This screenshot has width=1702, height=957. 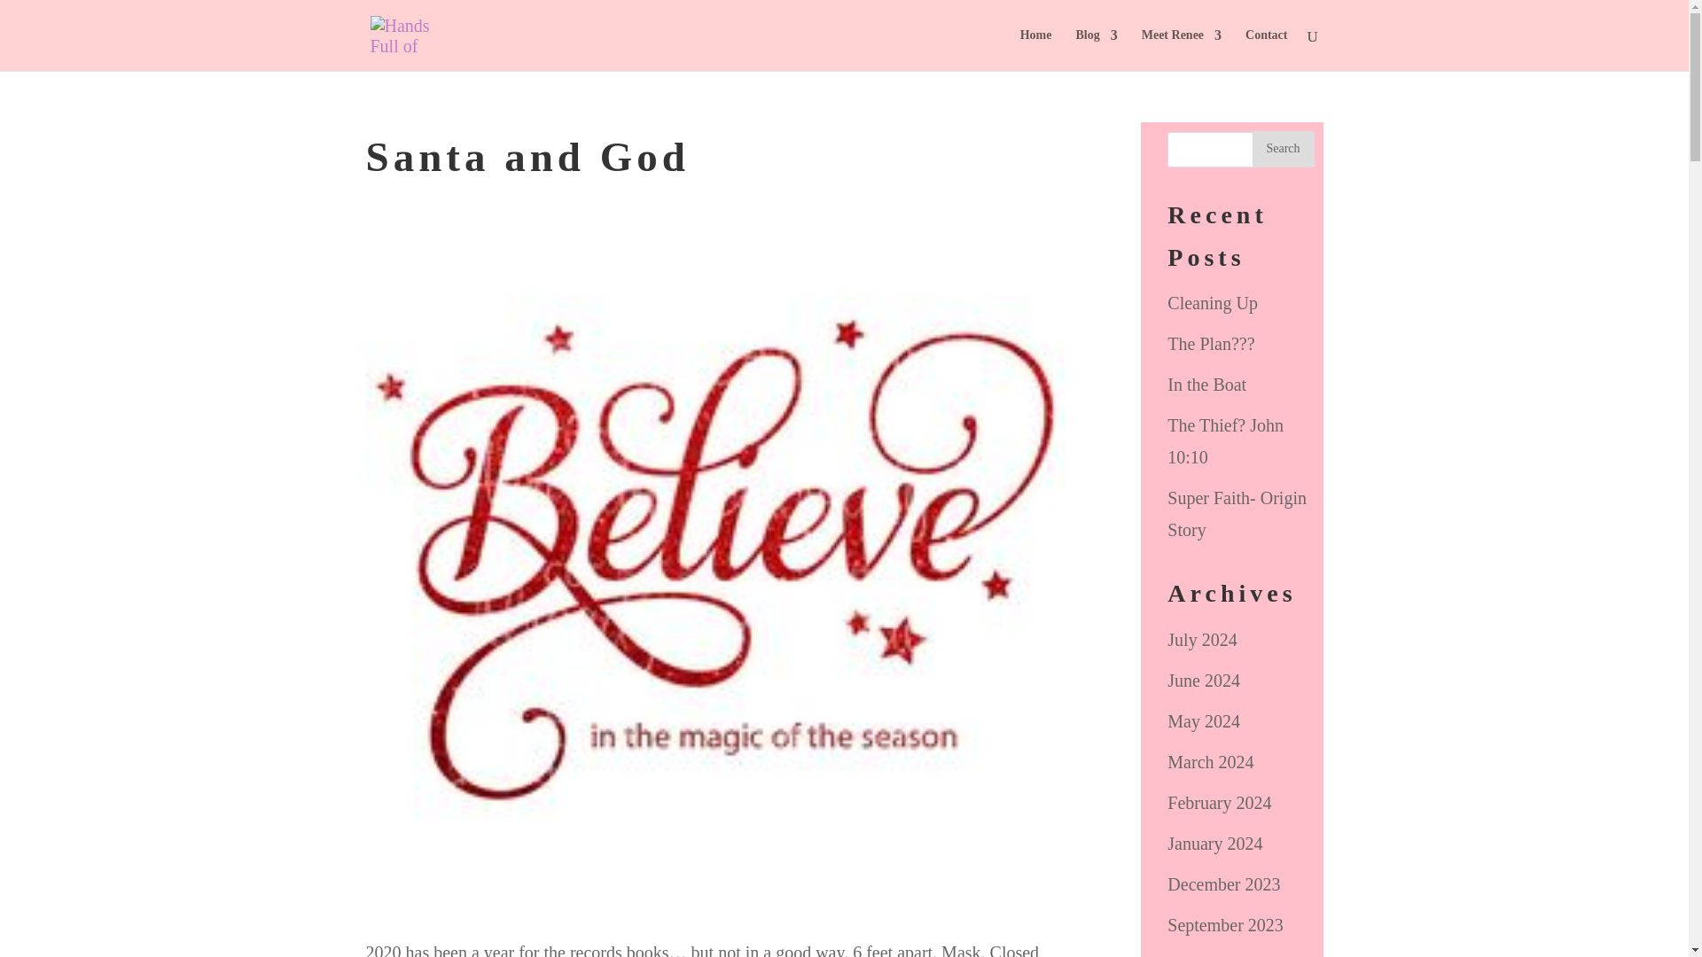 I want to click on The Thief? John 10:10, so click(x=1225, y=441).